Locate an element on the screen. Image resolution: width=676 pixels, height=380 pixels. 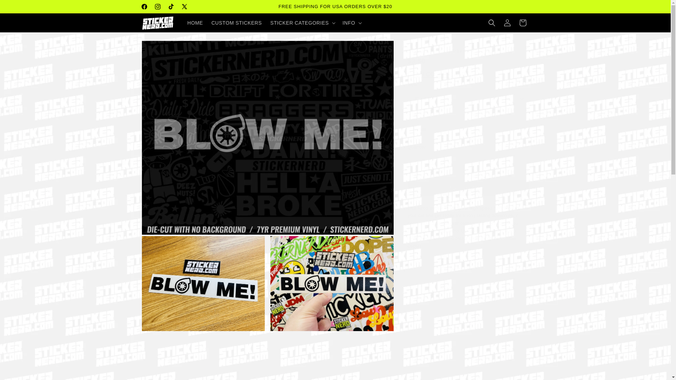
Facebook is located at coordinates (144, 6).